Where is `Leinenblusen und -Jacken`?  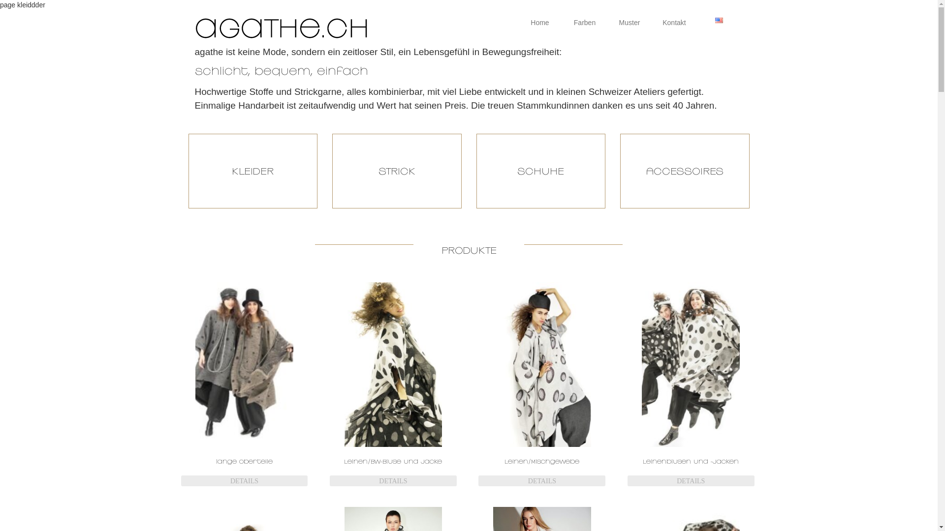 Leinenblusen und -Jacken is located at coordinates (691, 383).